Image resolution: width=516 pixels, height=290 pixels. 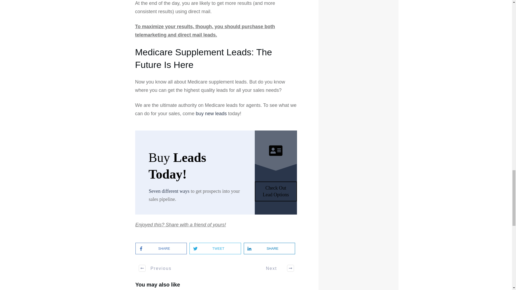 I want to click on Check Out Lead Options, so click(x=276, y=191).